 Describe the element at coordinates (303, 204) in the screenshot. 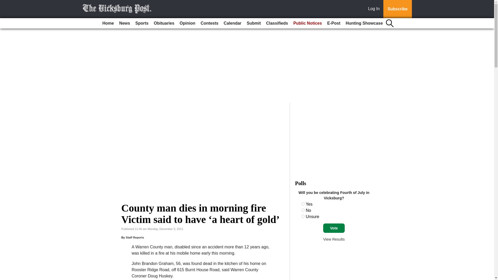

I see `588` at that location.